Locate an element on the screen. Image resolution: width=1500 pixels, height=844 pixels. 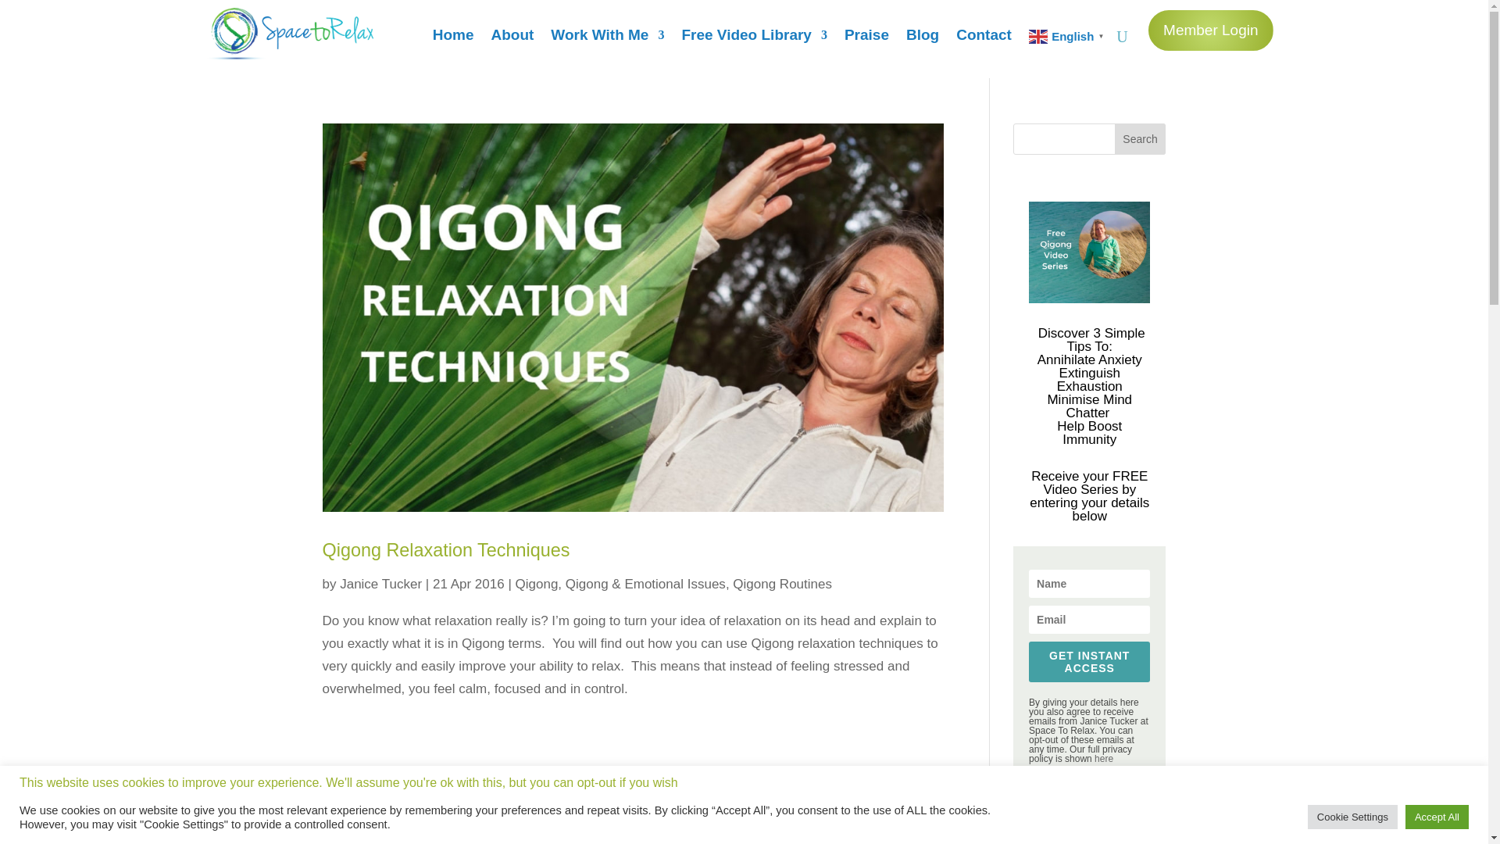
Blog is located at coordinates (922, 39).